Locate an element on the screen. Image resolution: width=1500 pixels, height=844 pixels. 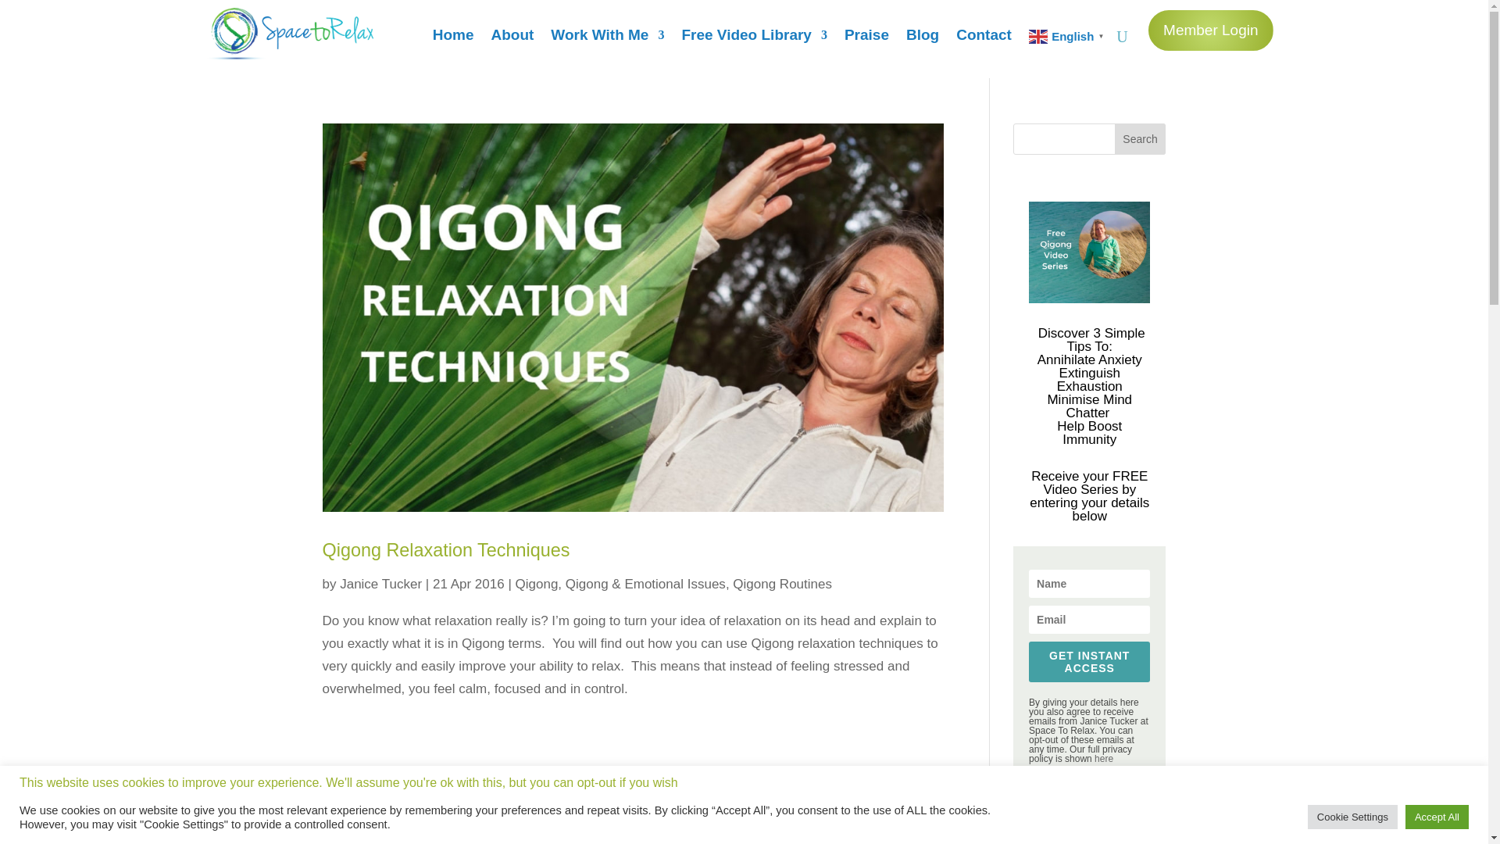
Blog is located at coordinates (922, 39).